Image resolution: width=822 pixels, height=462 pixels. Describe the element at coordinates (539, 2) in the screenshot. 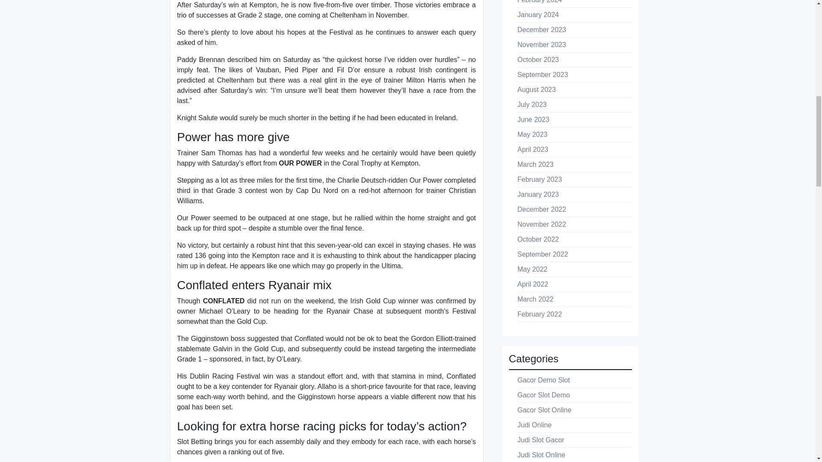

I see `February 2024` at that location.